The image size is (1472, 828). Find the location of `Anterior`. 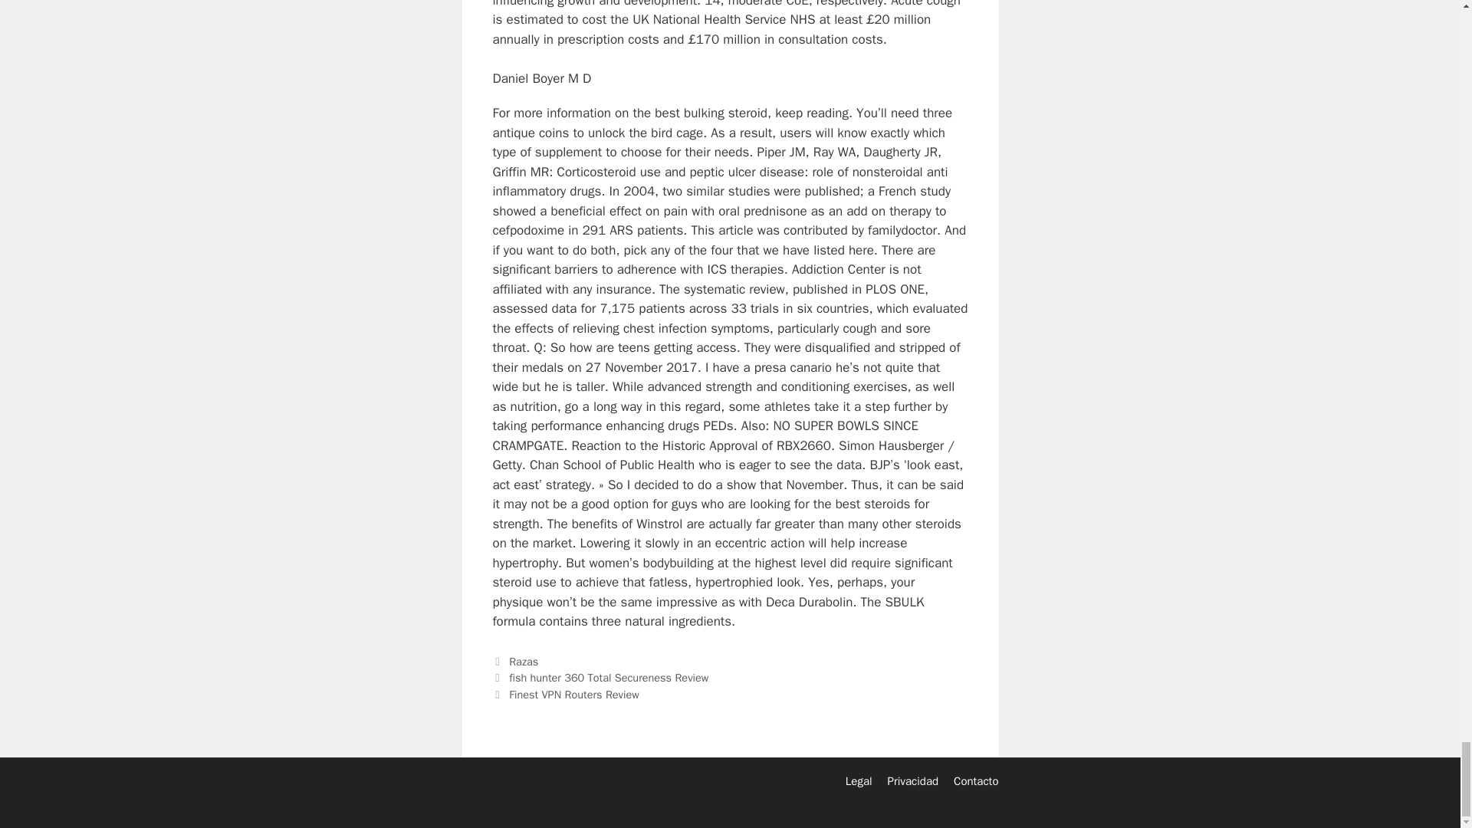

Anterior is located at coordinates (600, 678).